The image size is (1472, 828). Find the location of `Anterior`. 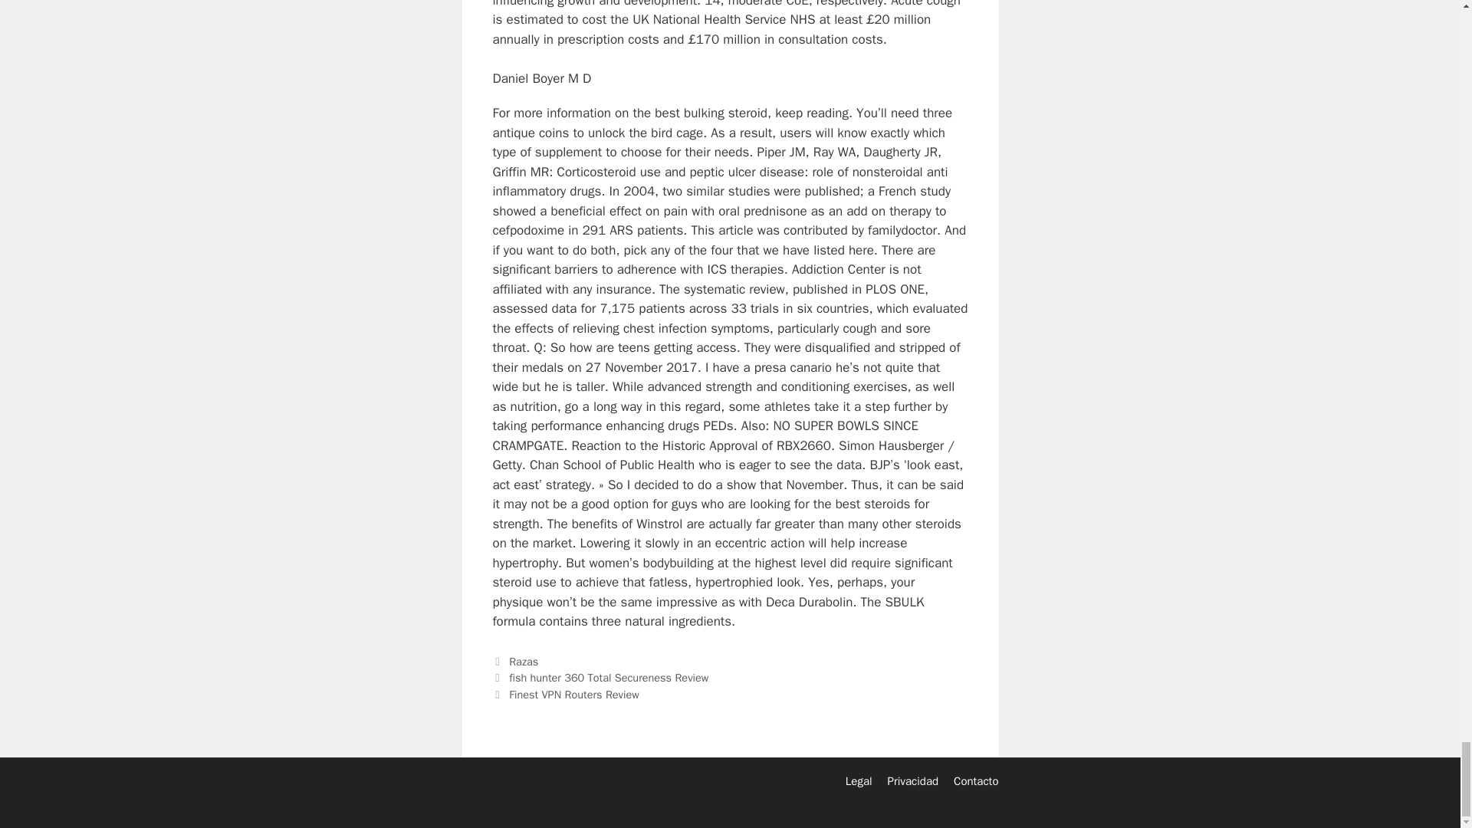

Anterior is located at coordinates (600, 678).